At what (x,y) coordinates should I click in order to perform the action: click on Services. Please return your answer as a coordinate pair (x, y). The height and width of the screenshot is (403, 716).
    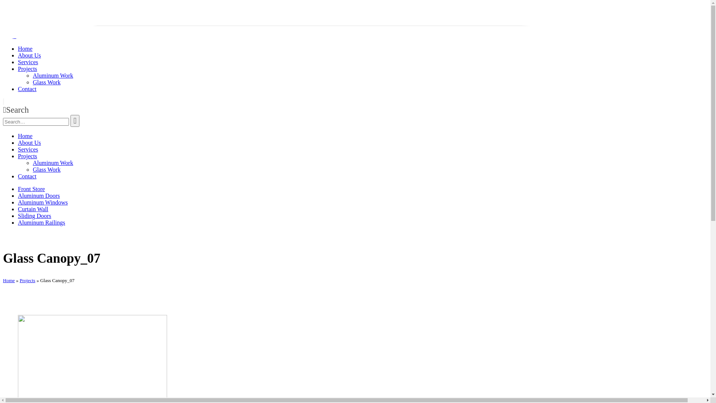
    Looking at the image, I should click on (28, 62).